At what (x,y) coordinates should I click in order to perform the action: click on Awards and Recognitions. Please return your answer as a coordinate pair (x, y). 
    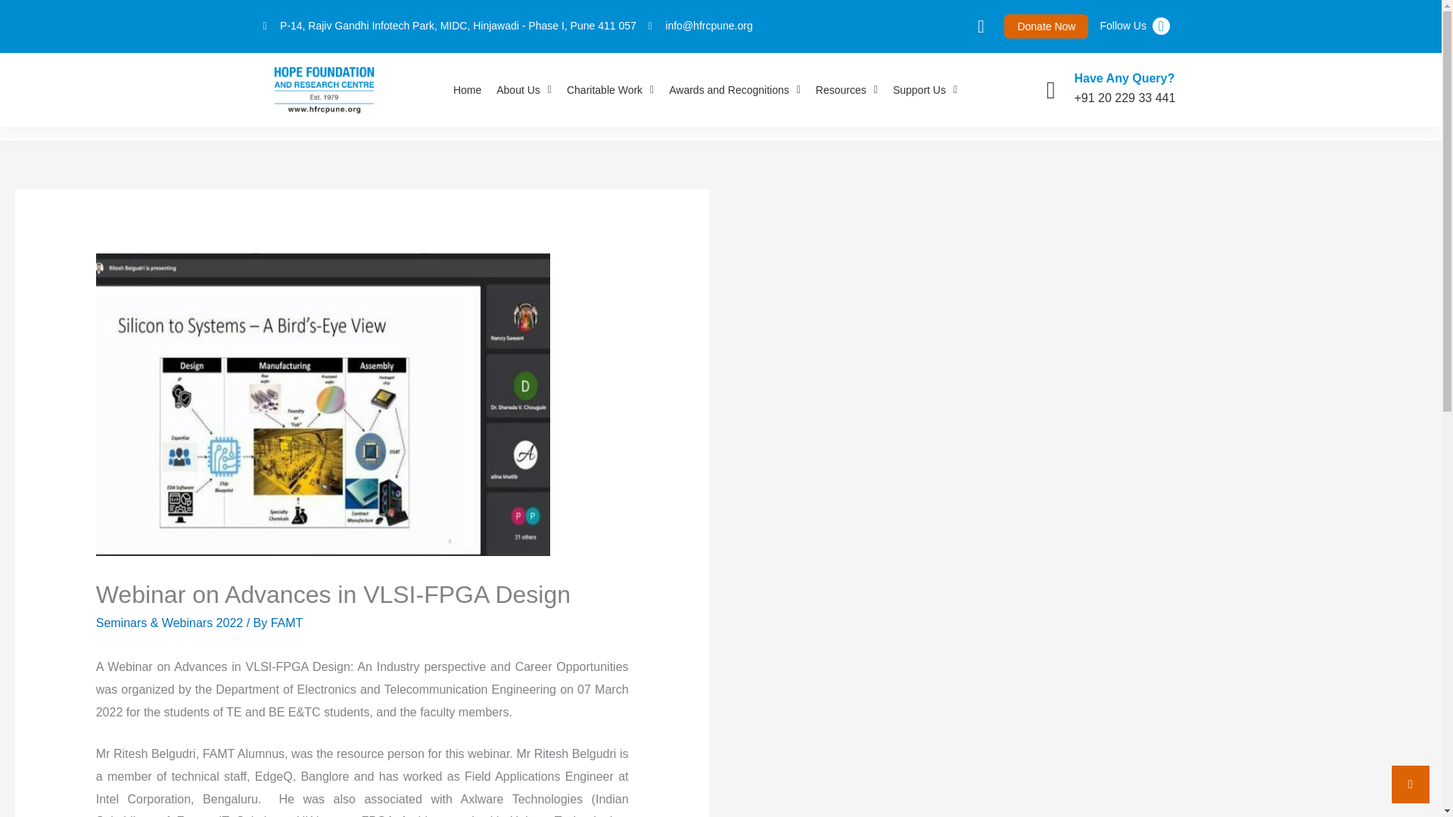
    Looking at the image, I should click on (734, 89).